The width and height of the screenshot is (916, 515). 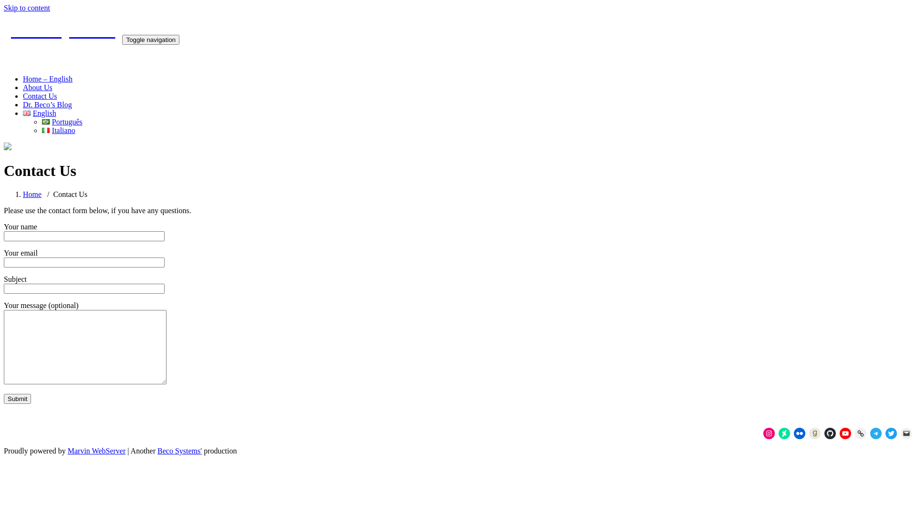 I want to click on Marvin WebServer, so click(x=97, y=451).